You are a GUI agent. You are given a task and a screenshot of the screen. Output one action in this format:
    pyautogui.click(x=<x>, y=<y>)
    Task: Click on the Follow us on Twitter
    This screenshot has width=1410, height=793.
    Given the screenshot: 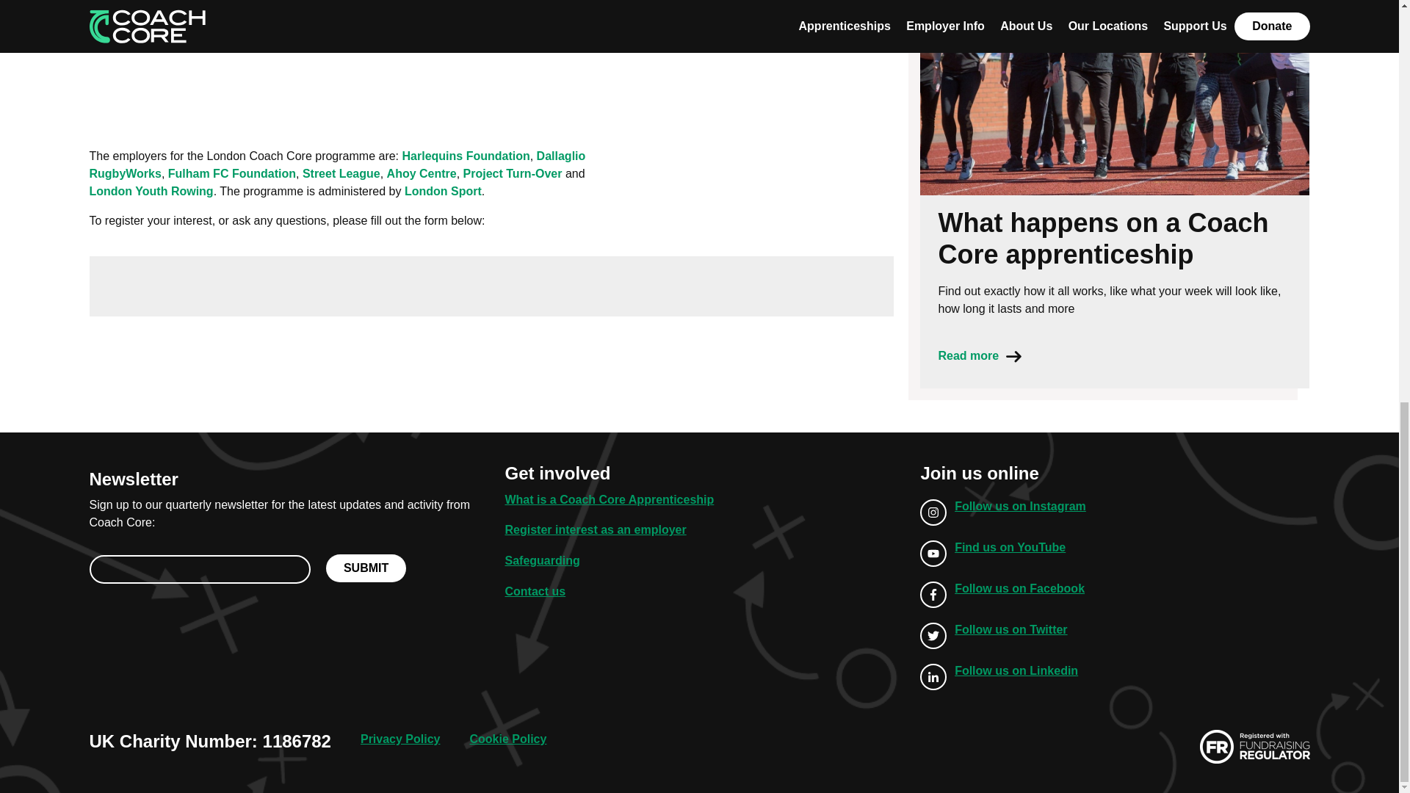 What is the action you would take?
    pyautogui.click(x=1003, y=635)
    